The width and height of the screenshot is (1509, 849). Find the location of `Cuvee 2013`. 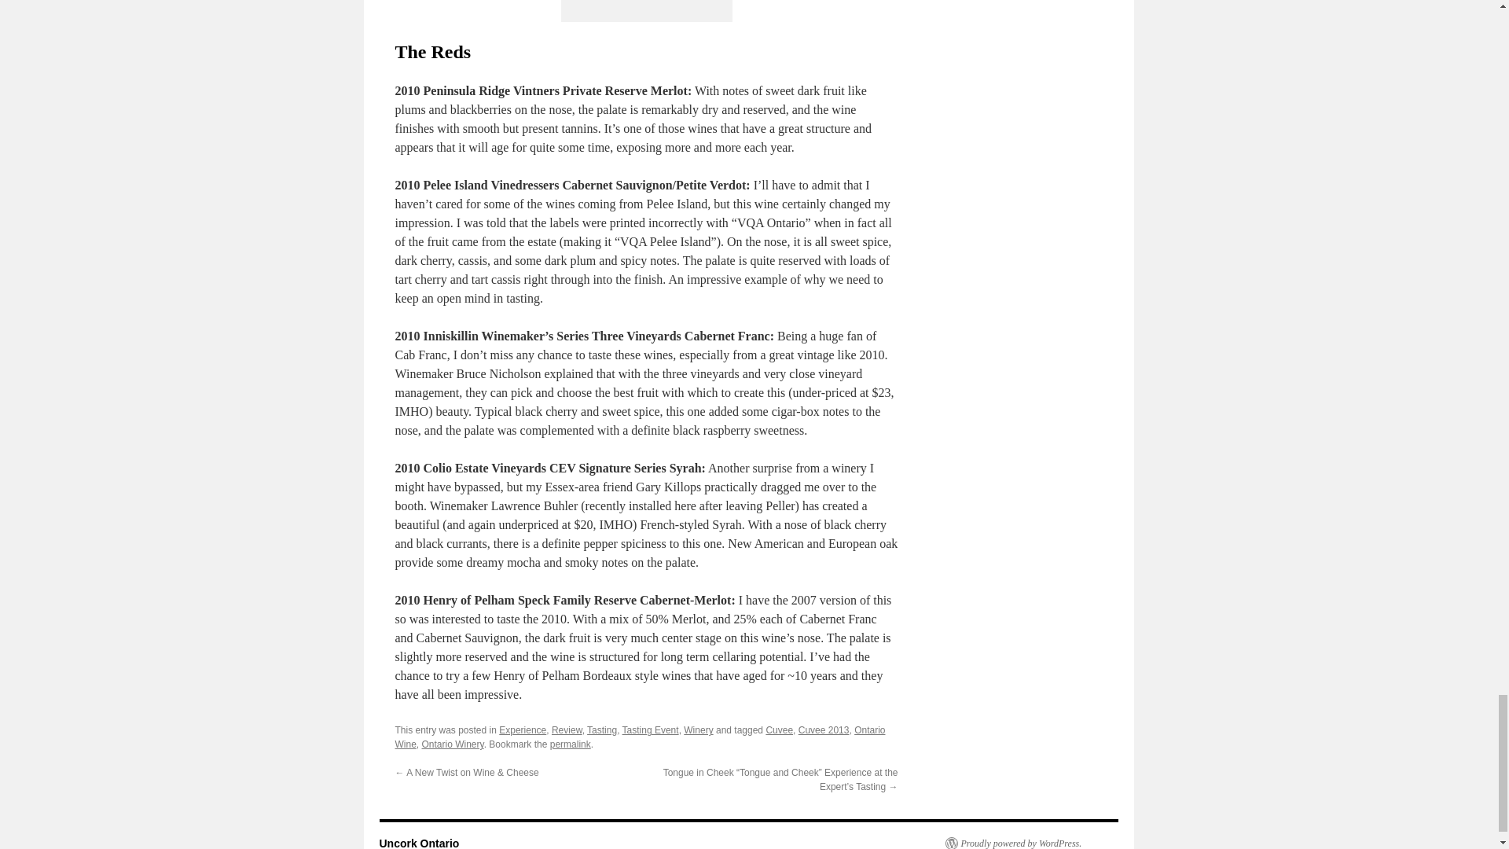

Cuvee 2013 is located at coordinates (824, 730).